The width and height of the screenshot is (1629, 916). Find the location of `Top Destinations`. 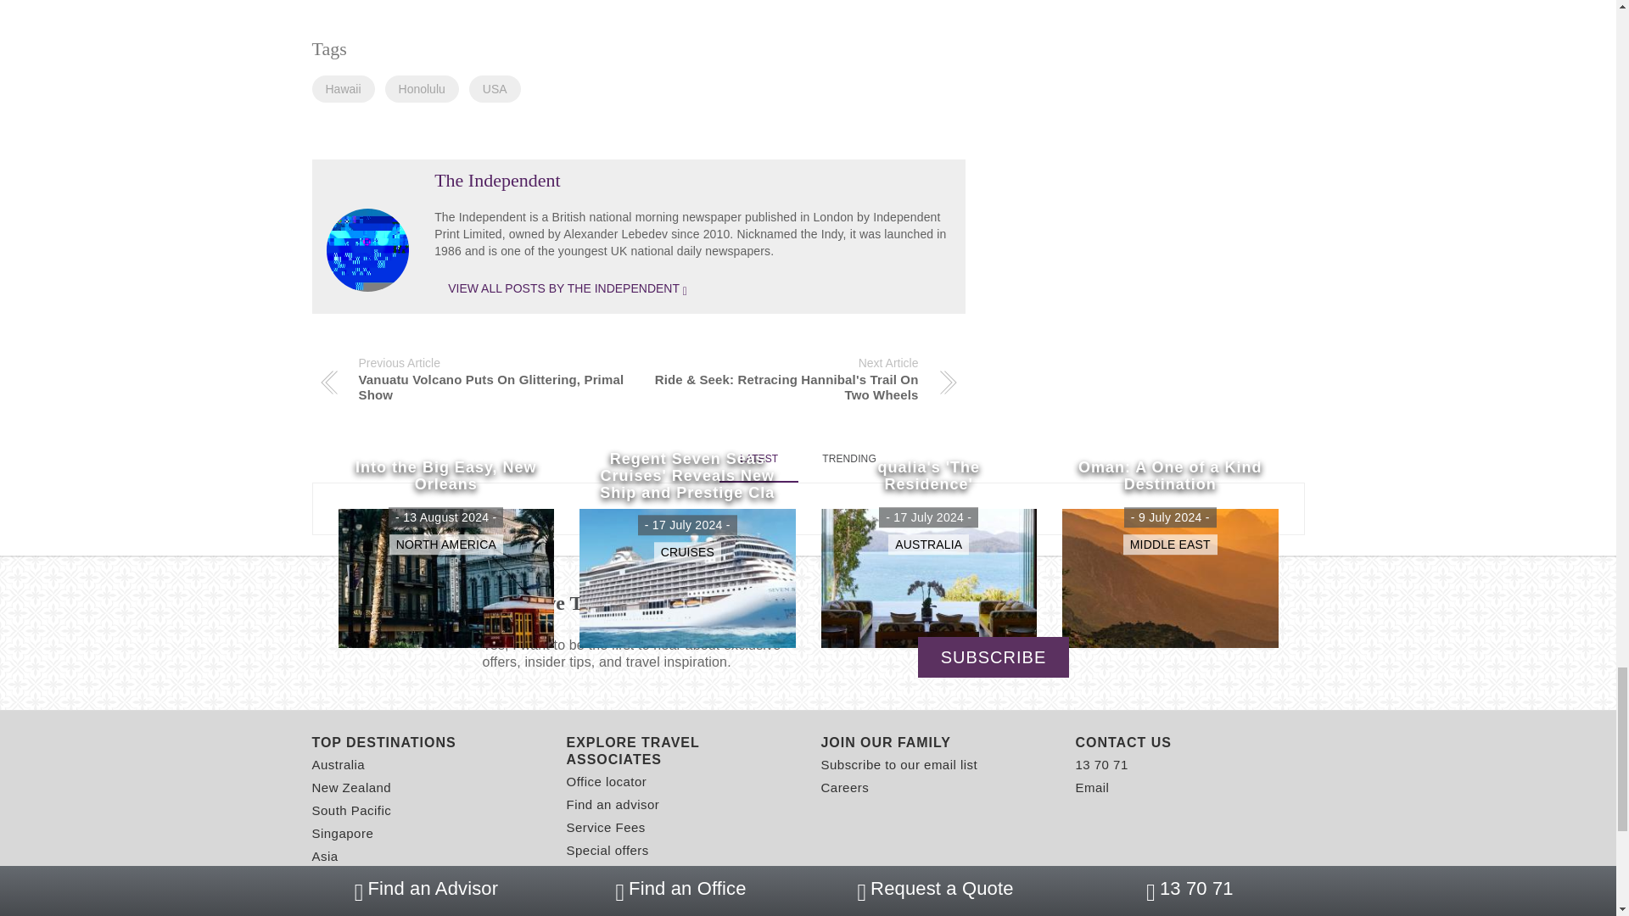

Top Destinations is located at coordinates (426, 743).